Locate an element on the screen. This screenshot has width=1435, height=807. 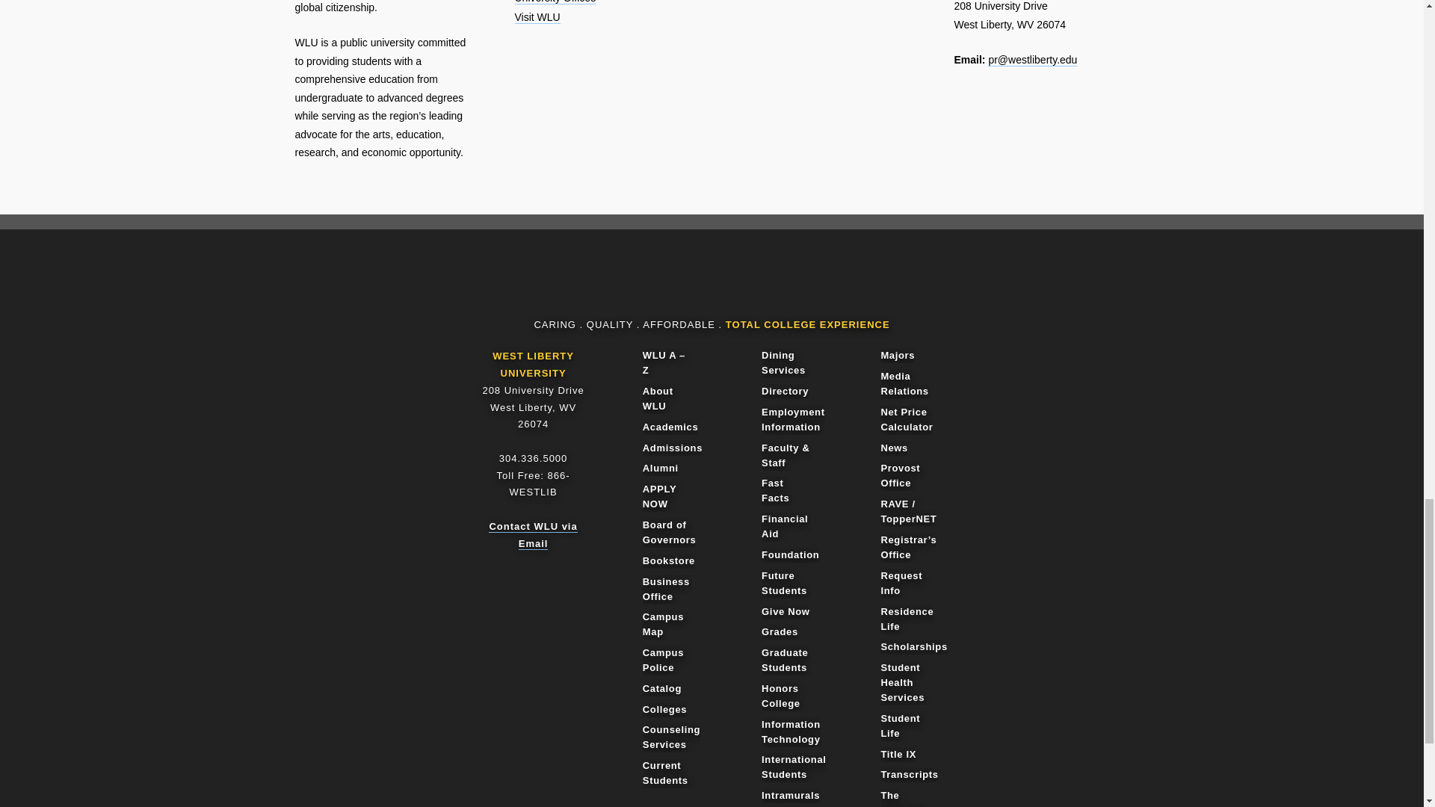
Visit WLU is located at coordinates (537, 18).